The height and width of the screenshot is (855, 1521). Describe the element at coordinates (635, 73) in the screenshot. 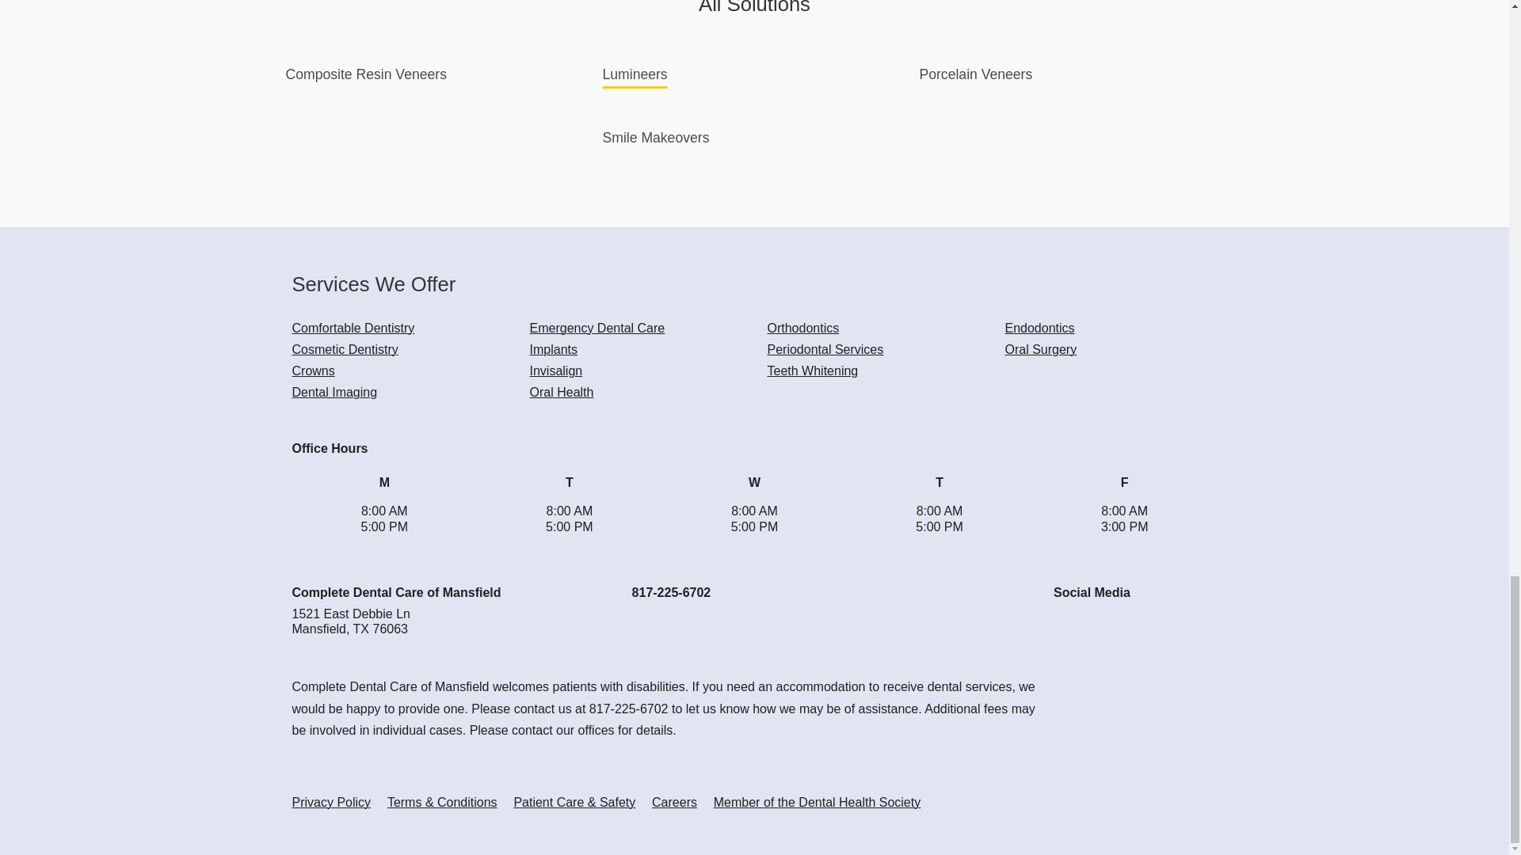

I see `Lumineers` at that location.